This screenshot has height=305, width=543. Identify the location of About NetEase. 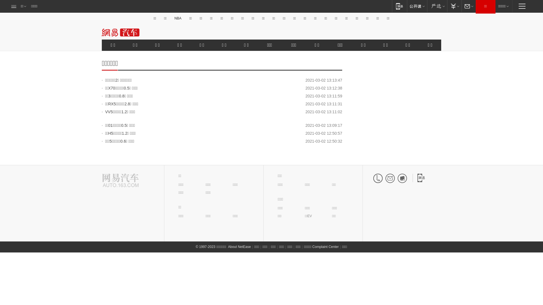
(239, 247).